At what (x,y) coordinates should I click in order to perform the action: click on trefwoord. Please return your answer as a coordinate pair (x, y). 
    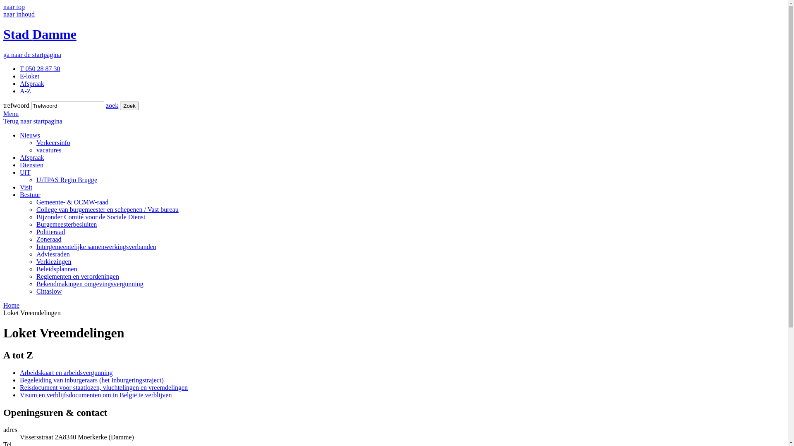
    Looking at the image, I should click on (68, 106).